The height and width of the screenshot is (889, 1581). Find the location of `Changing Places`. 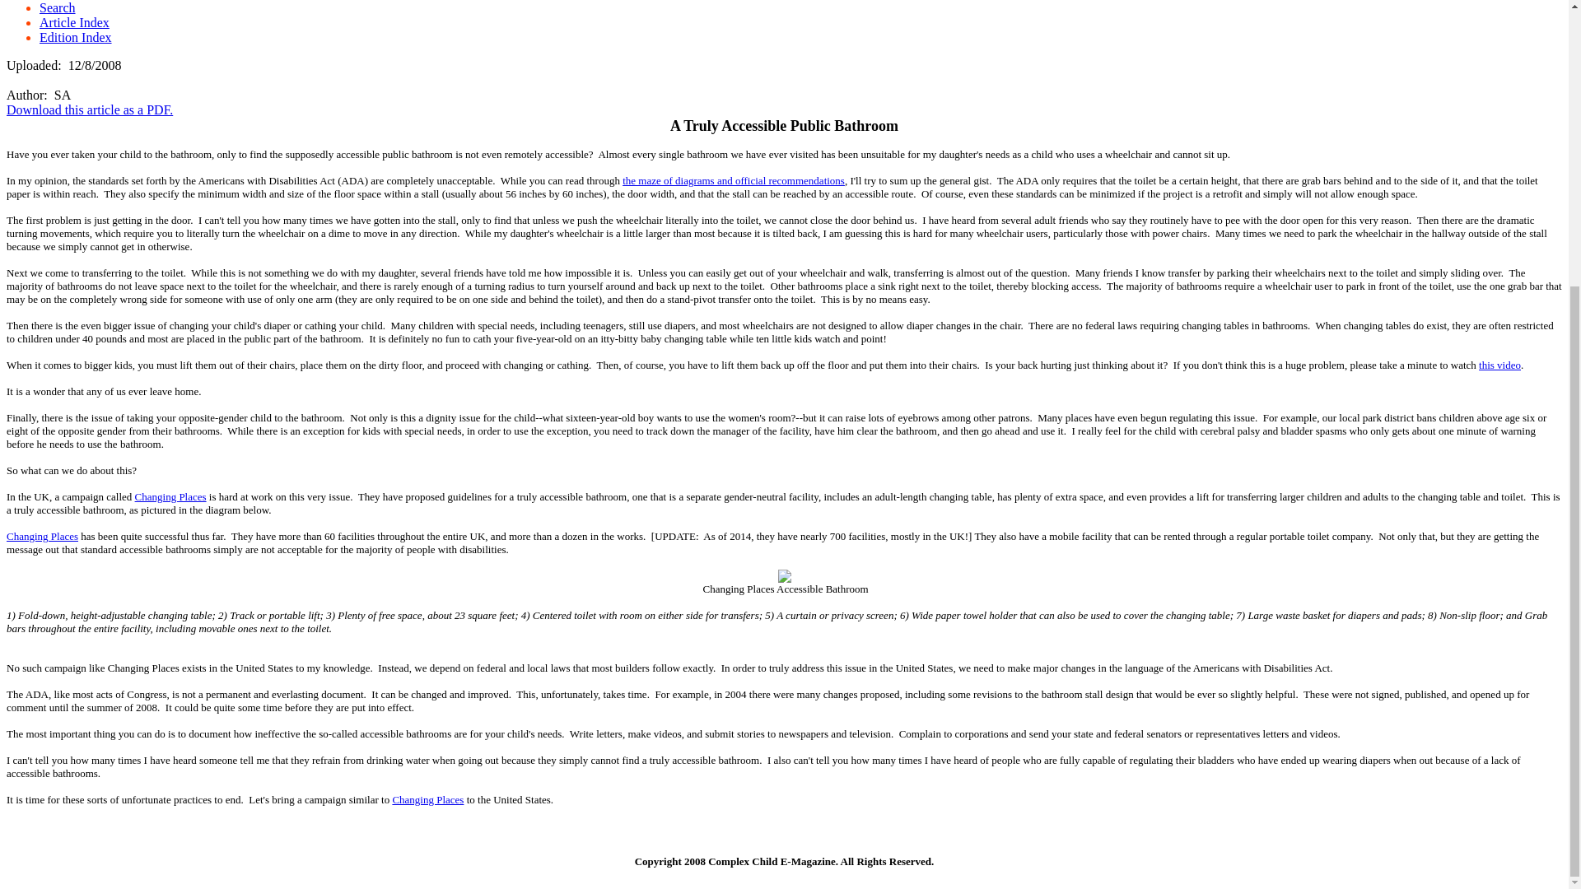

Changing Places is located at coordinates (427, 799).